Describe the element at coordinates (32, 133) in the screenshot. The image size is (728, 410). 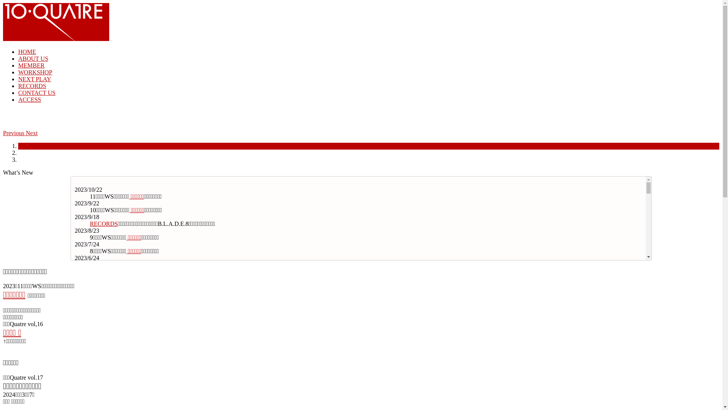
I see `Next` at that location.